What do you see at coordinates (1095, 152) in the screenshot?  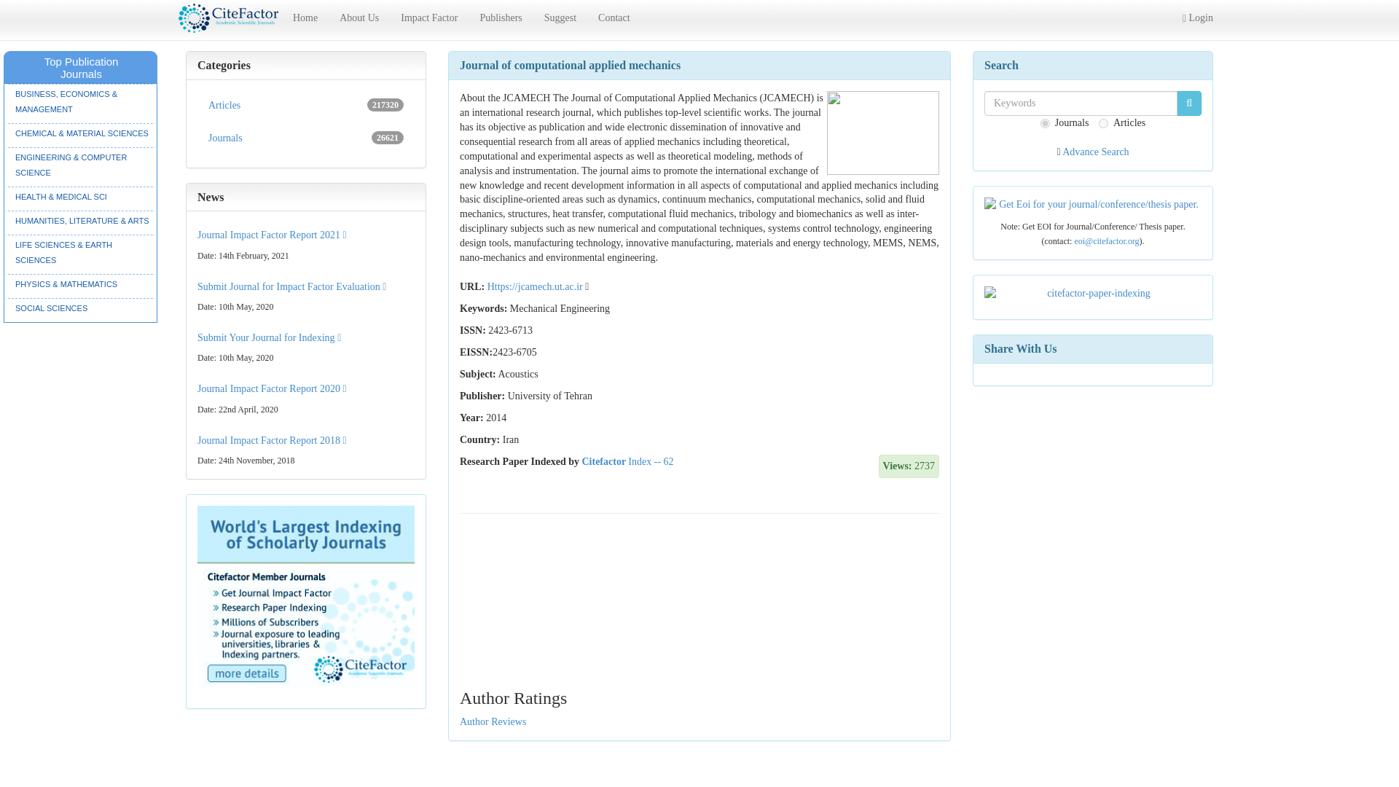 I see `Journal Impact Factor Report 2021` at bounding box center [1095, 152].